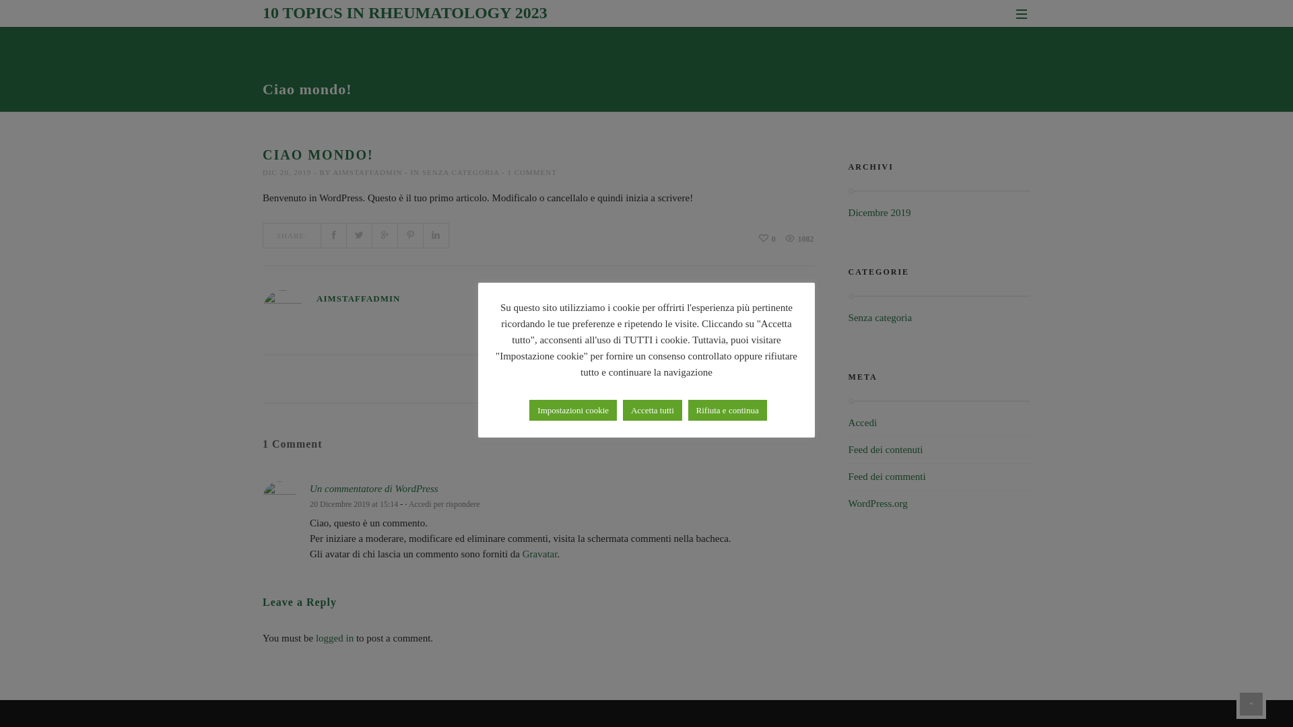  What do you see at coordinates (360, 236) in the screenshot?
I see `Share on Twitter` at bounding box center [360, 236].